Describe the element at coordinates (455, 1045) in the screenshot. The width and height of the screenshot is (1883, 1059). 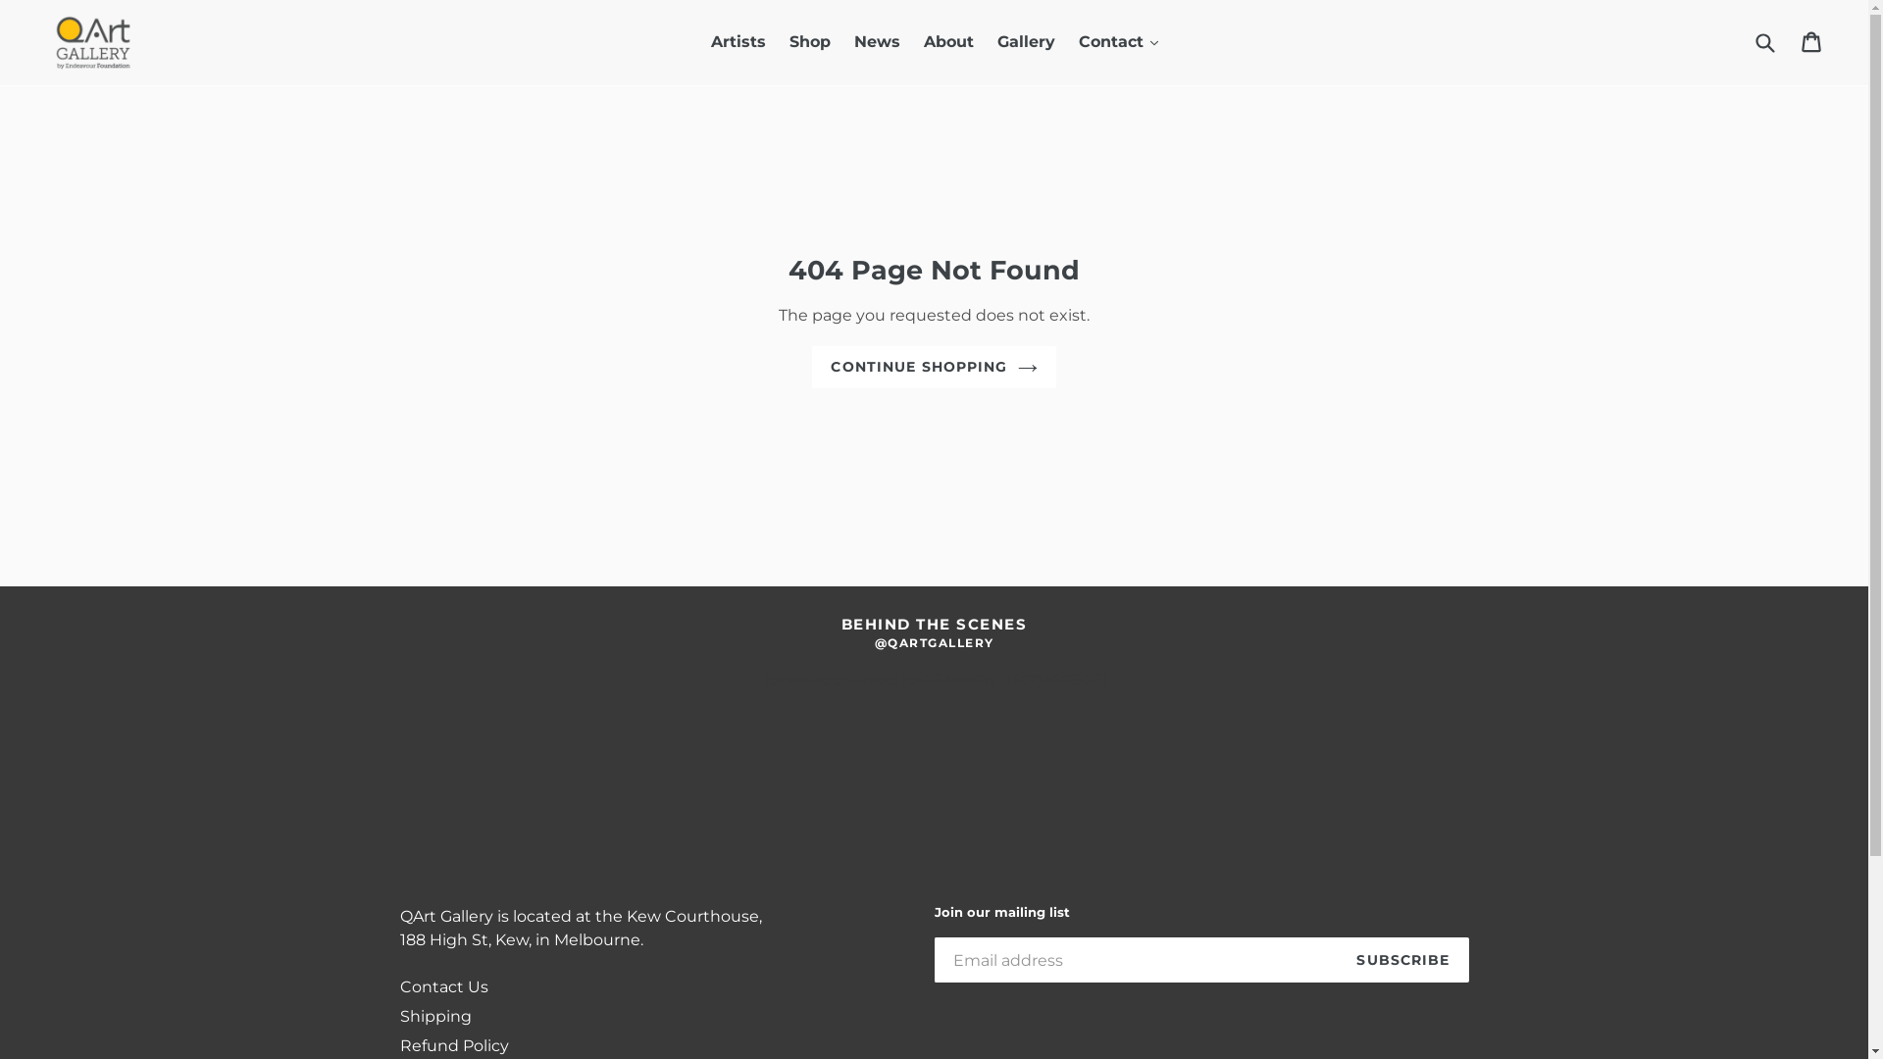
I see `Refund Policy` at that location.